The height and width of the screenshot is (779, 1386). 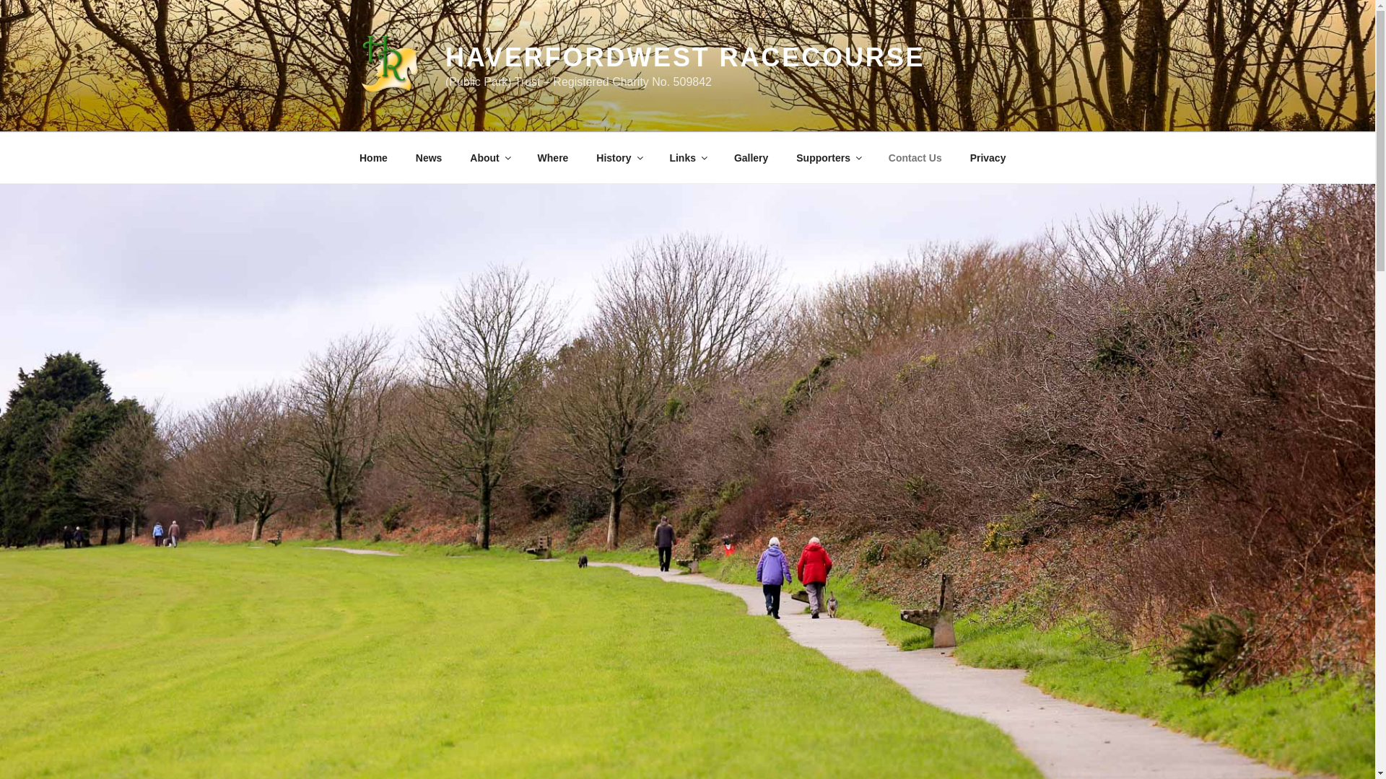 What do you see at coordinates (553, 157) in the screenshot?
I see `Where` at bounding box center [553, 157].